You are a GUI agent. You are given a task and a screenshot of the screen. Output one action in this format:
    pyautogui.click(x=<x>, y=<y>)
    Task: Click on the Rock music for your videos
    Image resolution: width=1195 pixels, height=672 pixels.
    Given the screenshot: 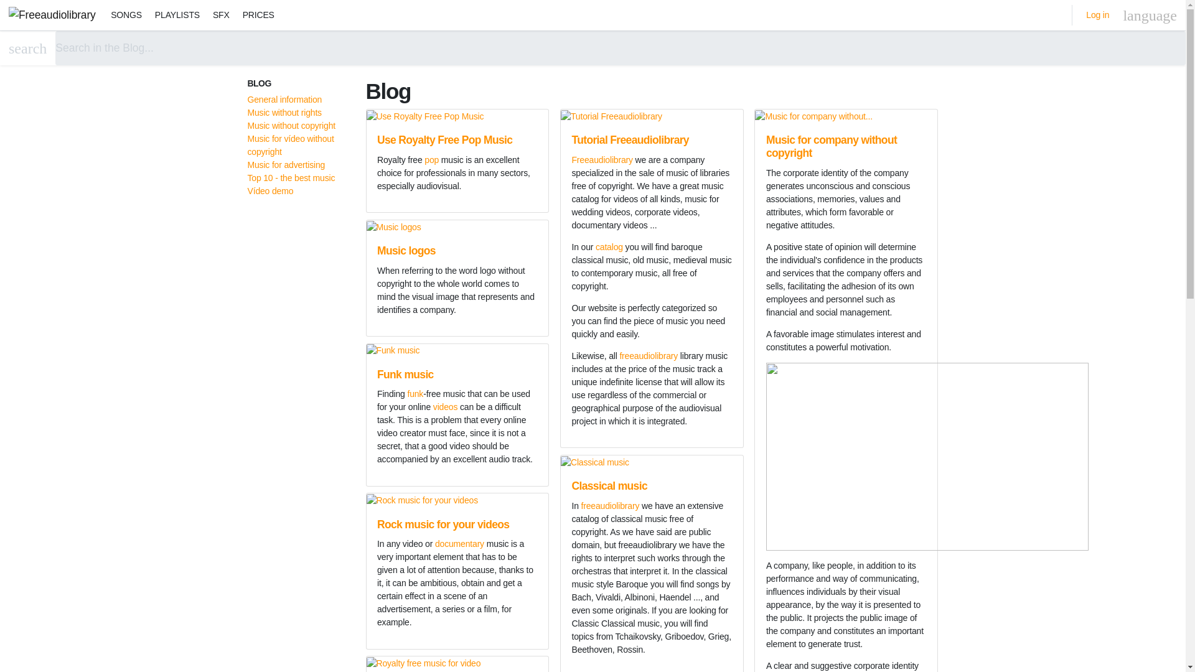 What is the action you would take?
    pyautogui.click(x=443, y=524)
    